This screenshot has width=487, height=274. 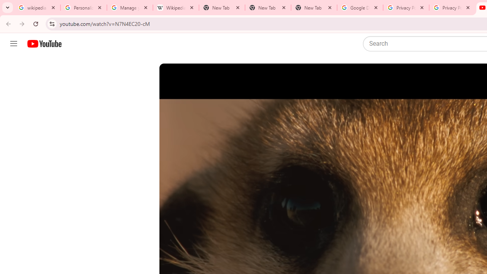 What do you see at coordinates (84, 8) in the screenshot?
I see `Personalization & Google Search results - Google Search Help` at bounding box center [84, 8].